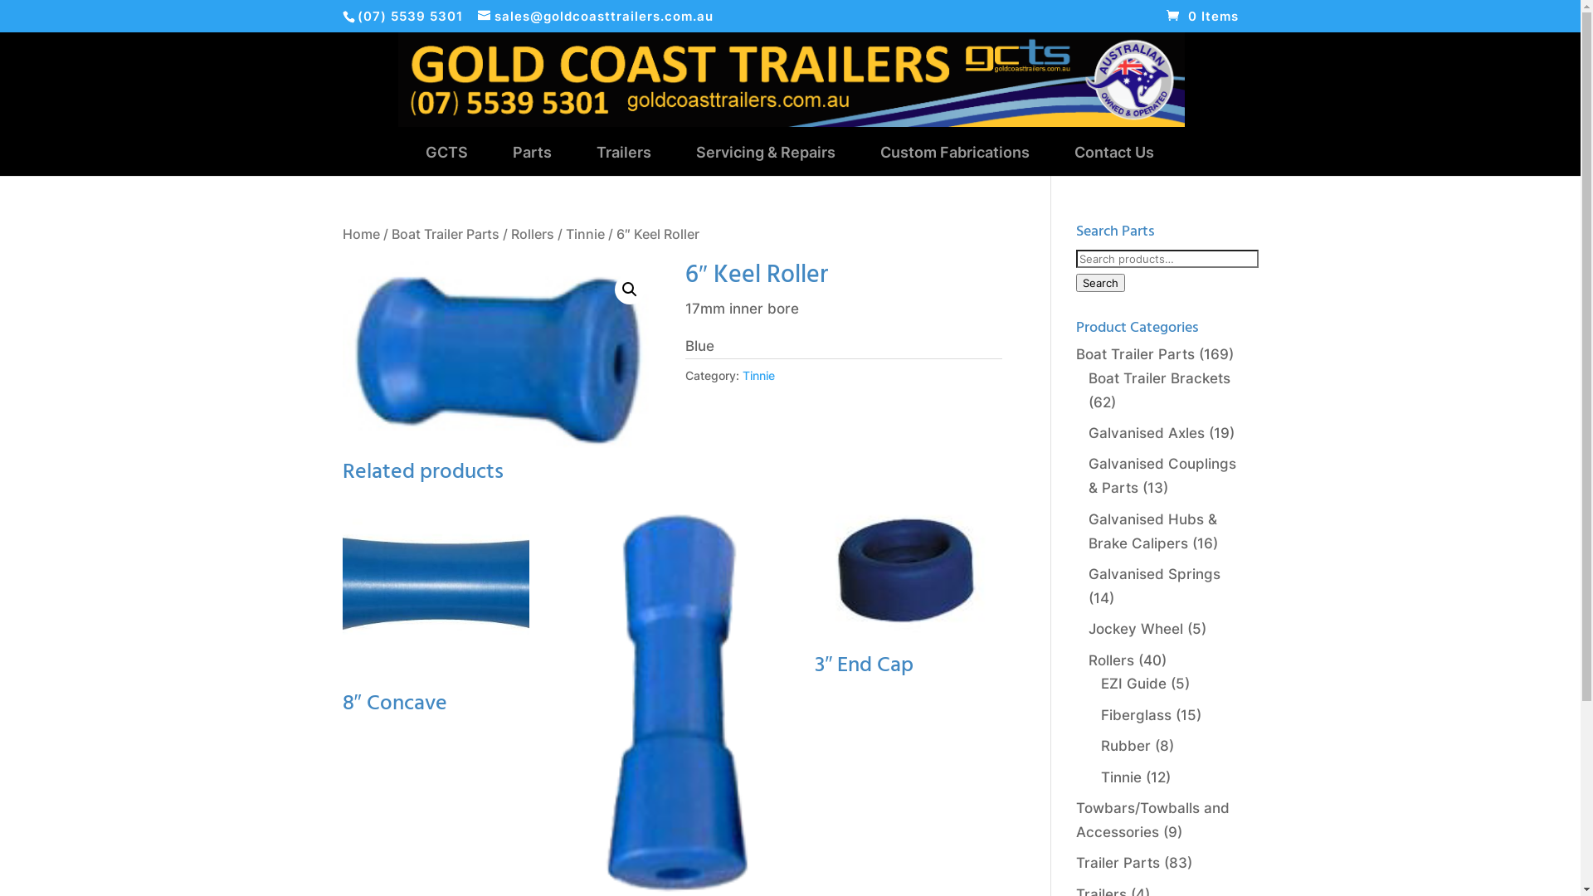 The width and height of the screenshot is (1593, 896). What do you see at coordinates (1203, 17) in the screenshot?
I see `0 Items` at bounding box center [1203, 17].